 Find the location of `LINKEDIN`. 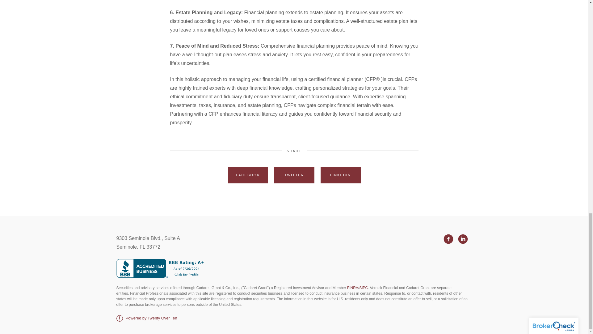

LINKEDIN is located at coordinates (340, 175).